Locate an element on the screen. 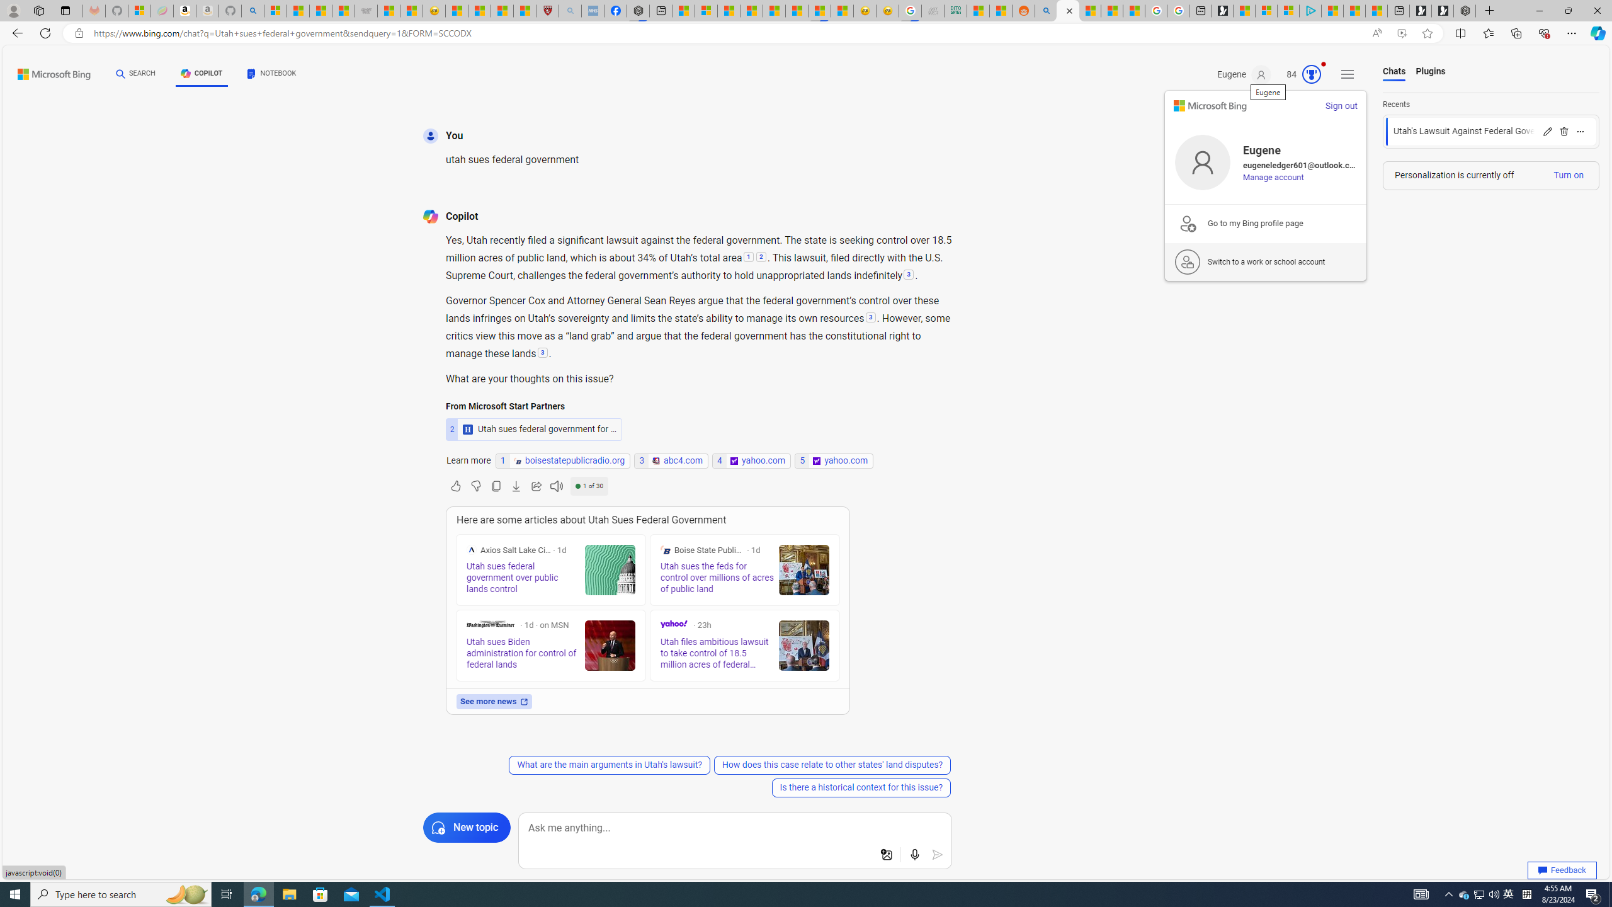 The width and height of the screenshot is (1612, 907). NOTEBOOK is located at coordinates (271, 76).